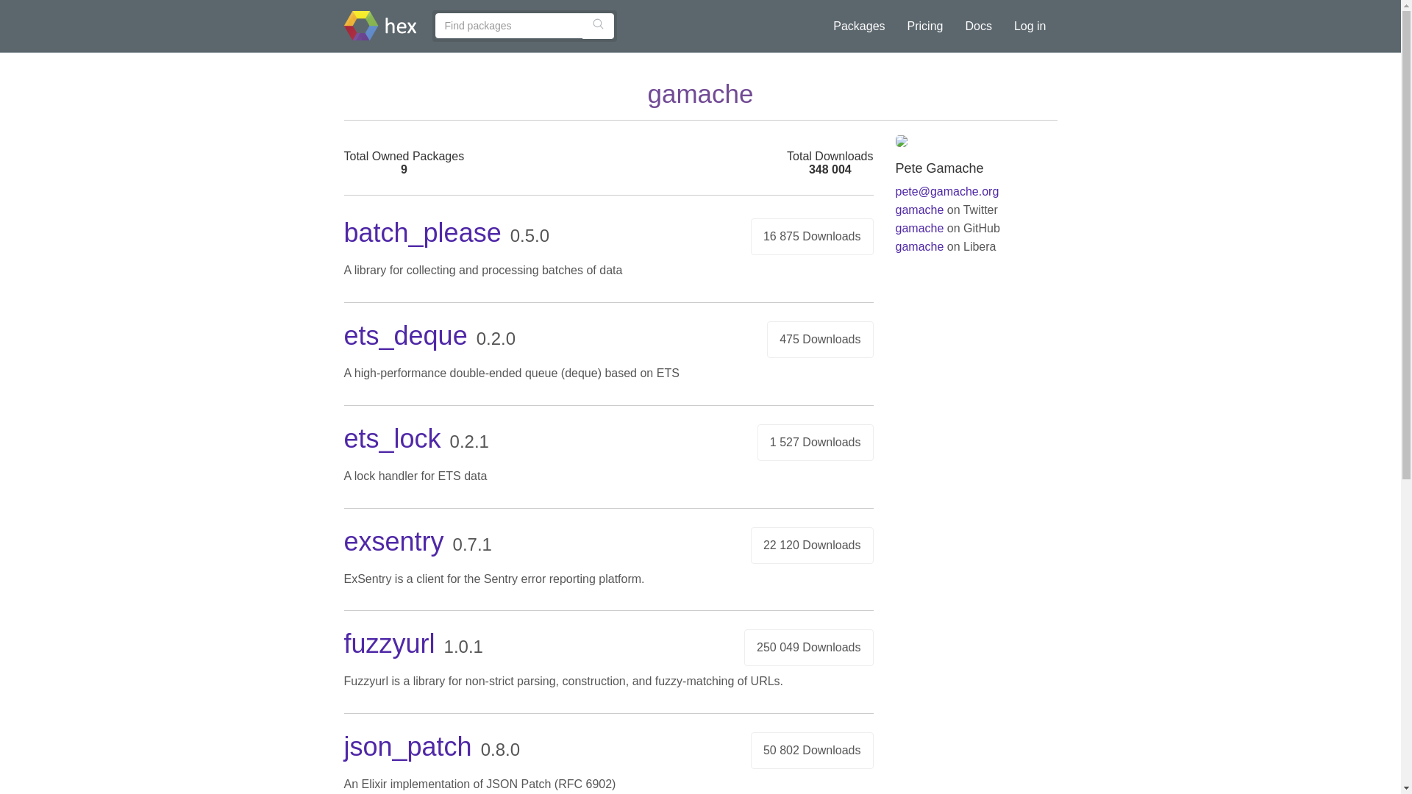 The height and width of the screenshot is (794, 1412). I want to click on gamache, so click(919, 209).